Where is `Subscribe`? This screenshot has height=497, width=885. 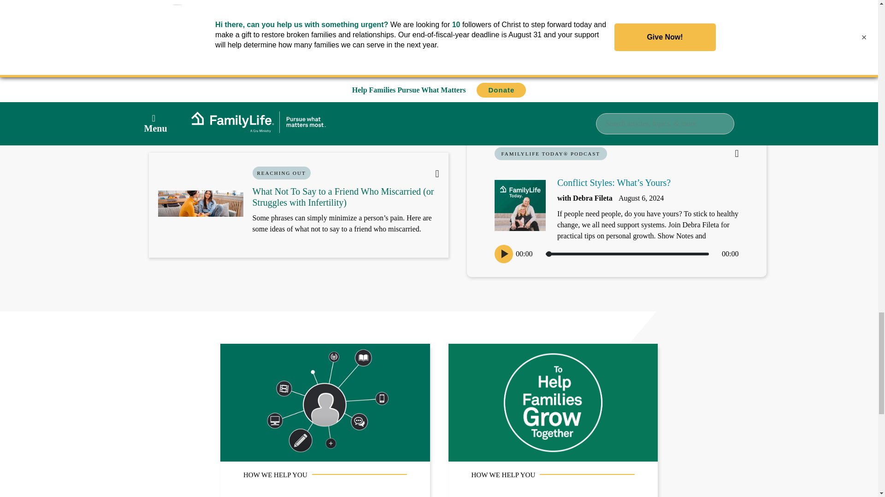
Subscribe is located at coordinates (596, 17).